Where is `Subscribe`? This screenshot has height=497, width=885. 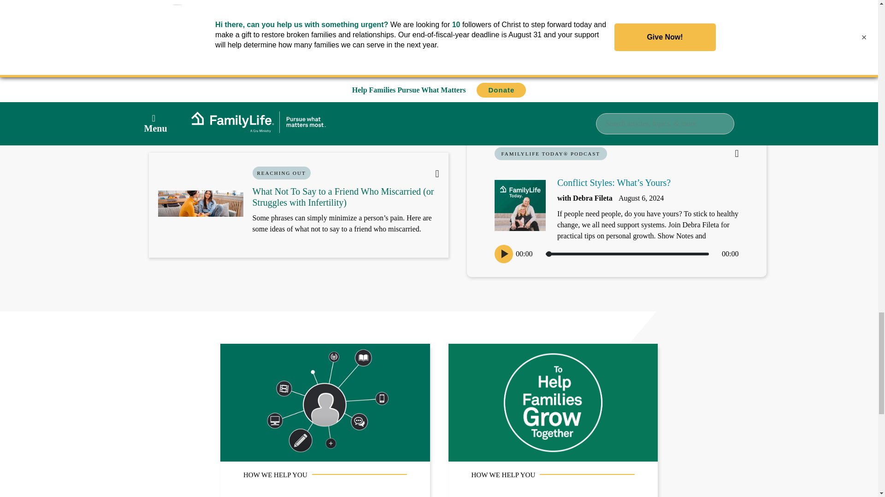
Subscribe is located at coordinates (596, 17).